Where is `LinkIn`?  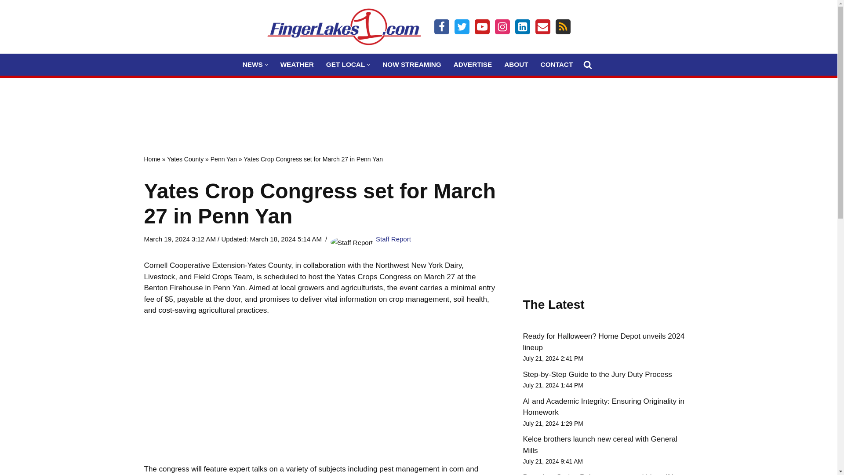
LinkIn is located at coordinates (522, 26).